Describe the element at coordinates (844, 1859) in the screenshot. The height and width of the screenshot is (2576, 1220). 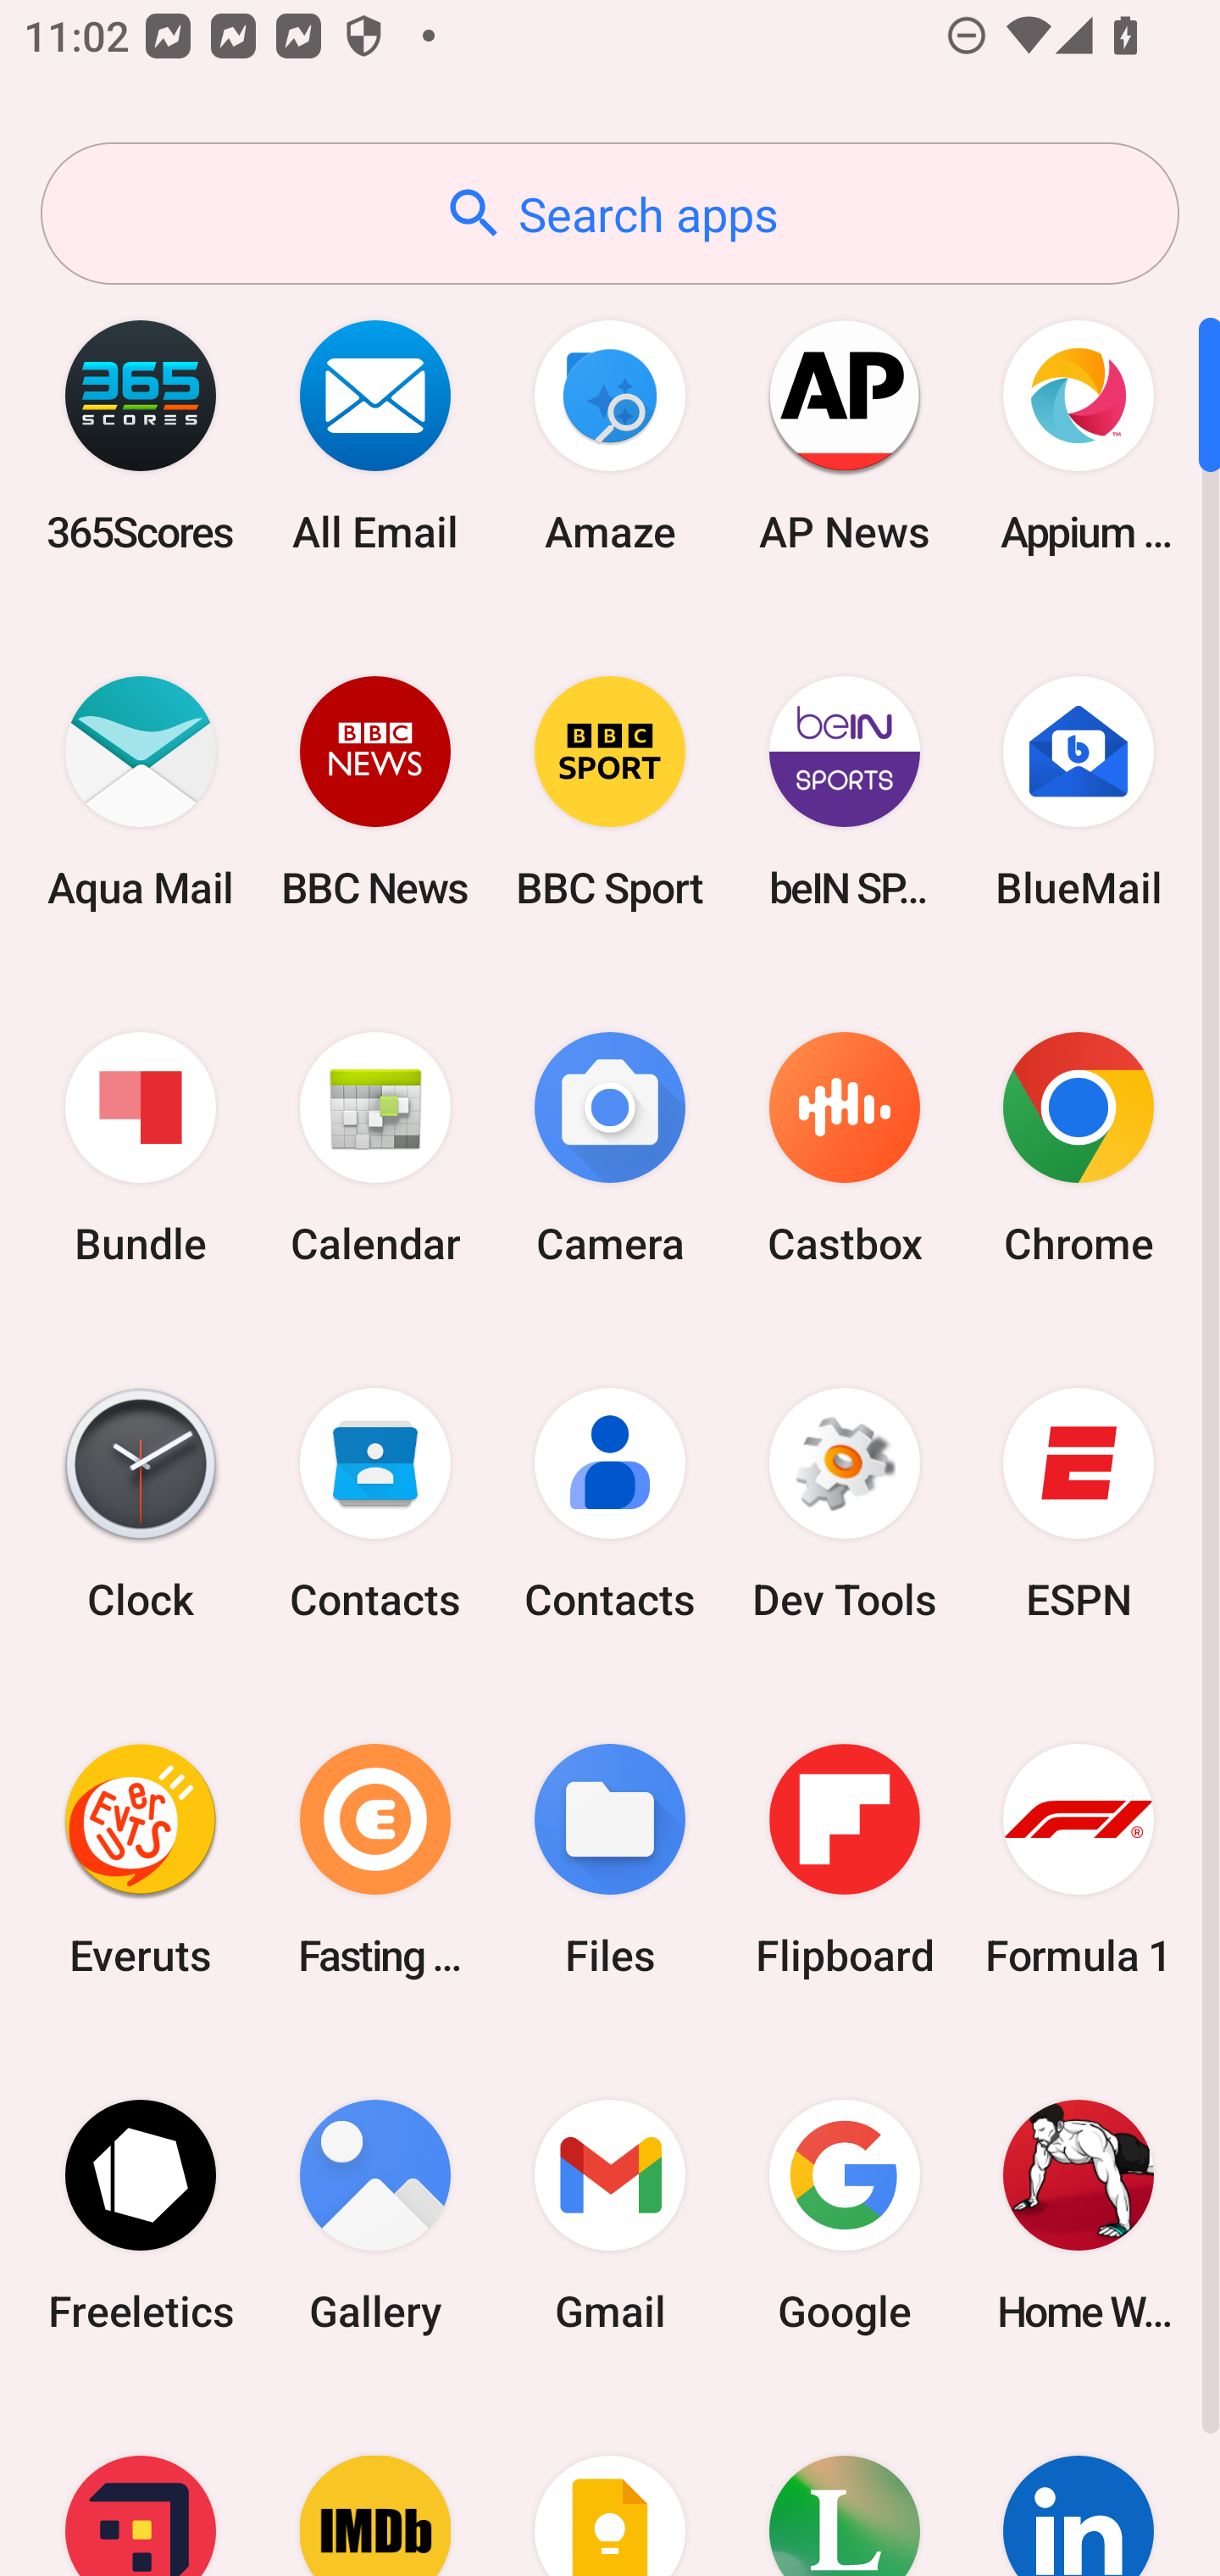
I see `Flipboard` at that location.